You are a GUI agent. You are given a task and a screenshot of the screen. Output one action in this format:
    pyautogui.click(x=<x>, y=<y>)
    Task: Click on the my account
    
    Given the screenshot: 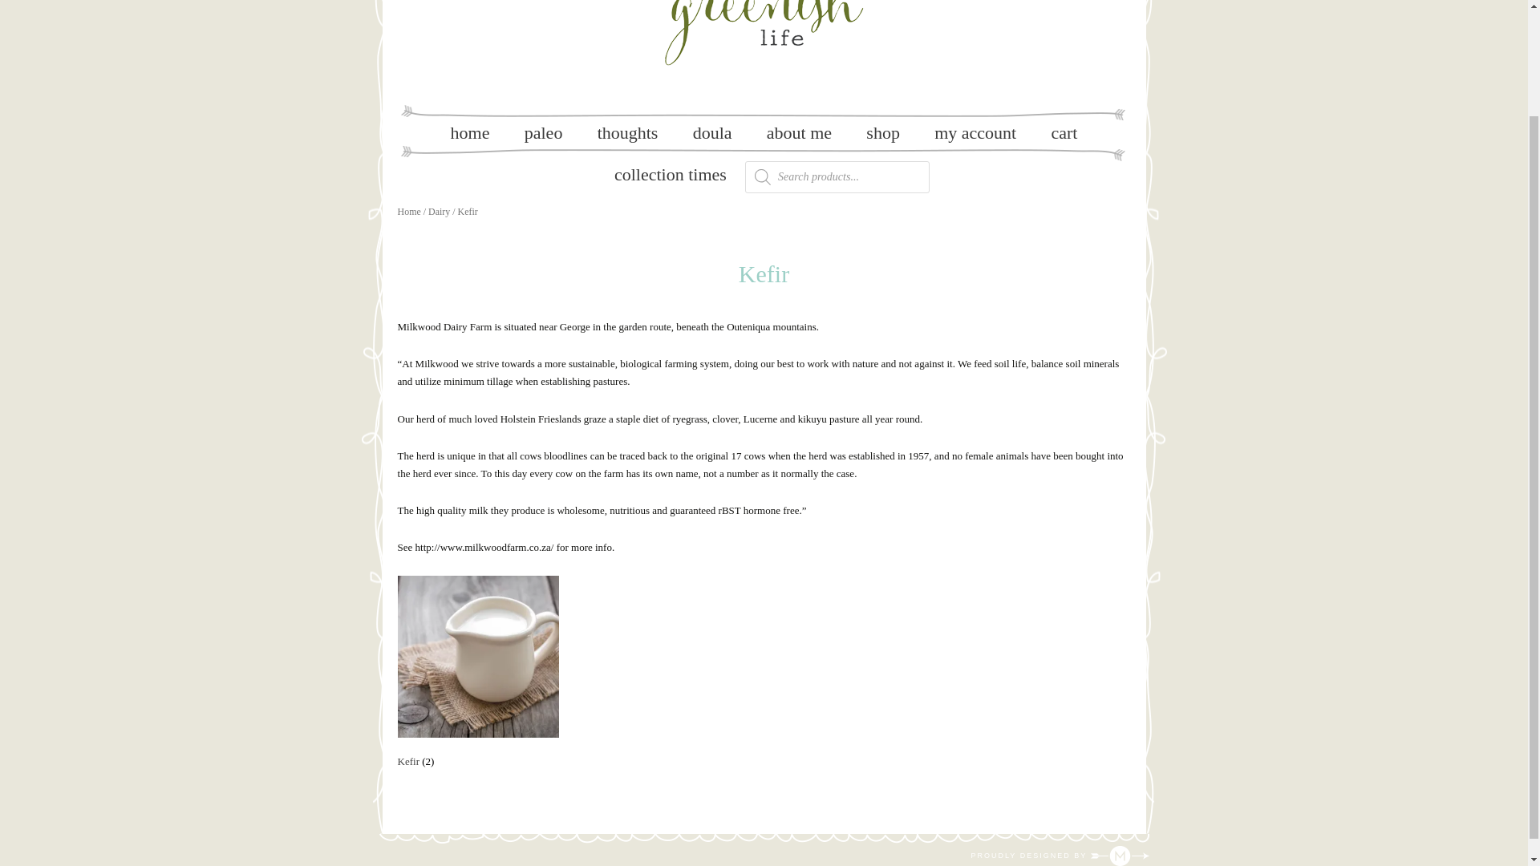 What is the action you would take?
    pyautogui.click(x=975, y=133)
    